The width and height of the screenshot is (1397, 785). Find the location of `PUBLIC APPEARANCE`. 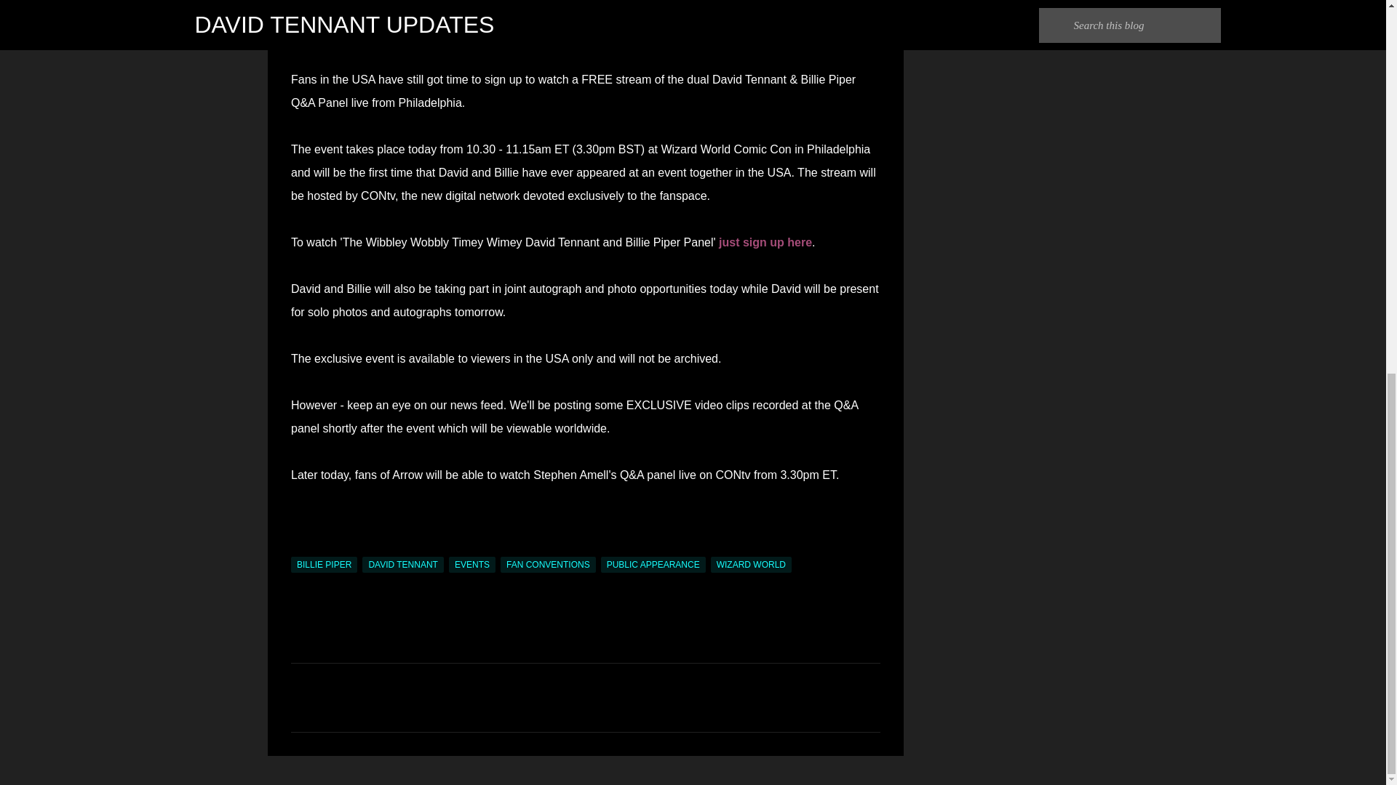

PUBLIC APPEARANCE is located at coordinates (653, 564).